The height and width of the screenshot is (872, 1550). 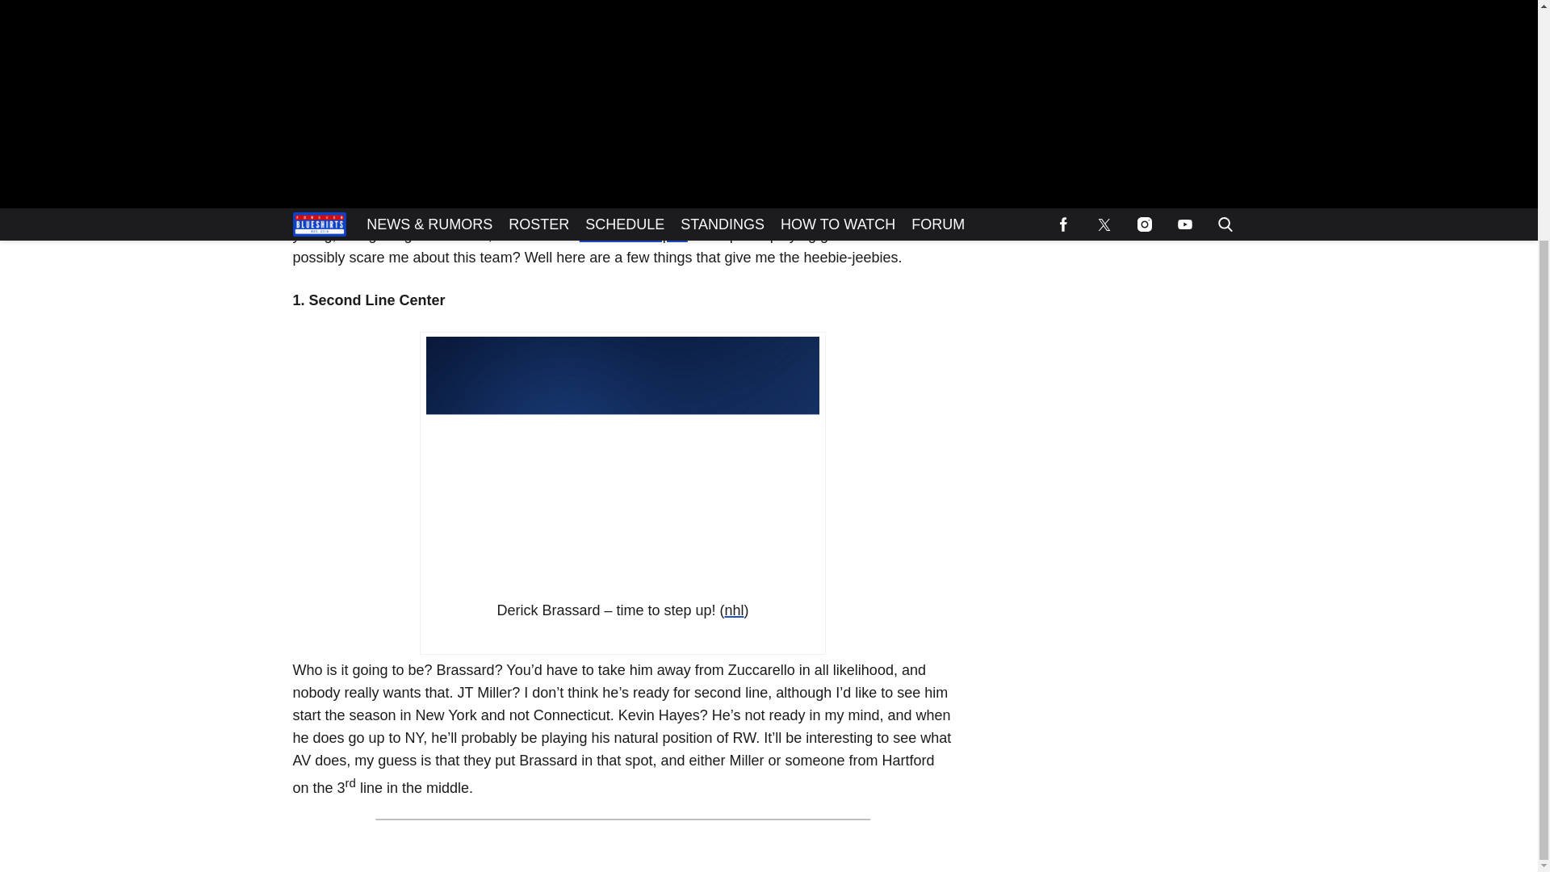 What do you see at coordinates (735, 610) in the screenshot?
I see `nhl` at bounding box center [735, 610].